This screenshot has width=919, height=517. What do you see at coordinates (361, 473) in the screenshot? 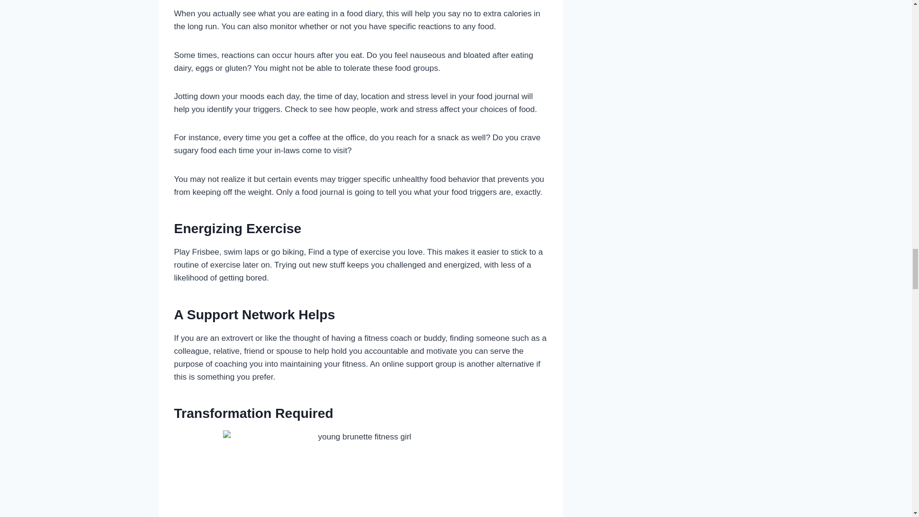
I see `Why Is it Hard To Maintain Weight Loss? 5` at bounding box center [361, 473].